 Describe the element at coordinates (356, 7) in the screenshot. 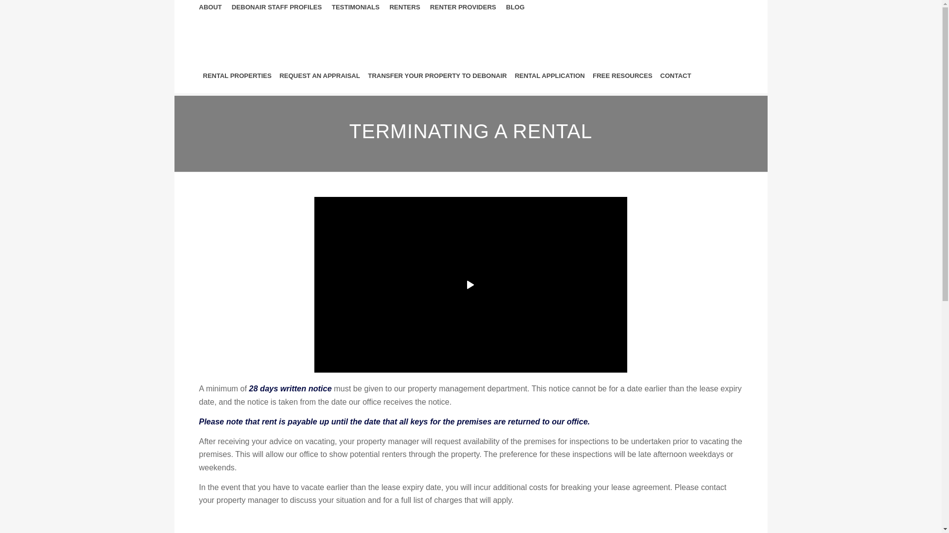

I see `TESTIMONIALS` at that location.